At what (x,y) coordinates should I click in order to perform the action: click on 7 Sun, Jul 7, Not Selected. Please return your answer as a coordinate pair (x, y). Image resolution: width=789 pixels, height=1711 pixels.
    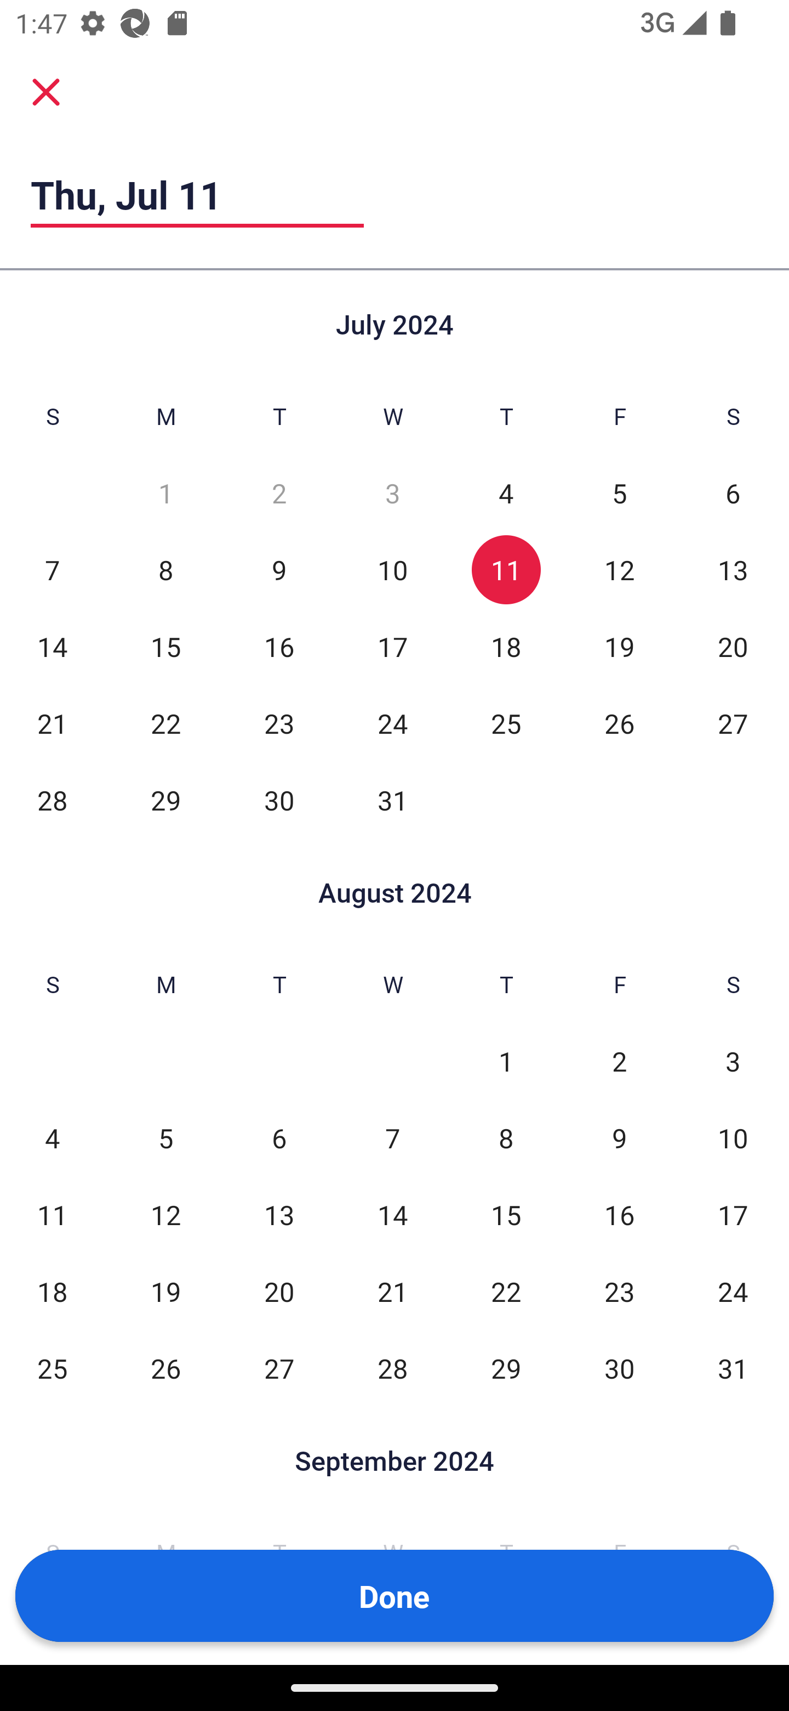
    Looking at the image, I should click on (52, 569).